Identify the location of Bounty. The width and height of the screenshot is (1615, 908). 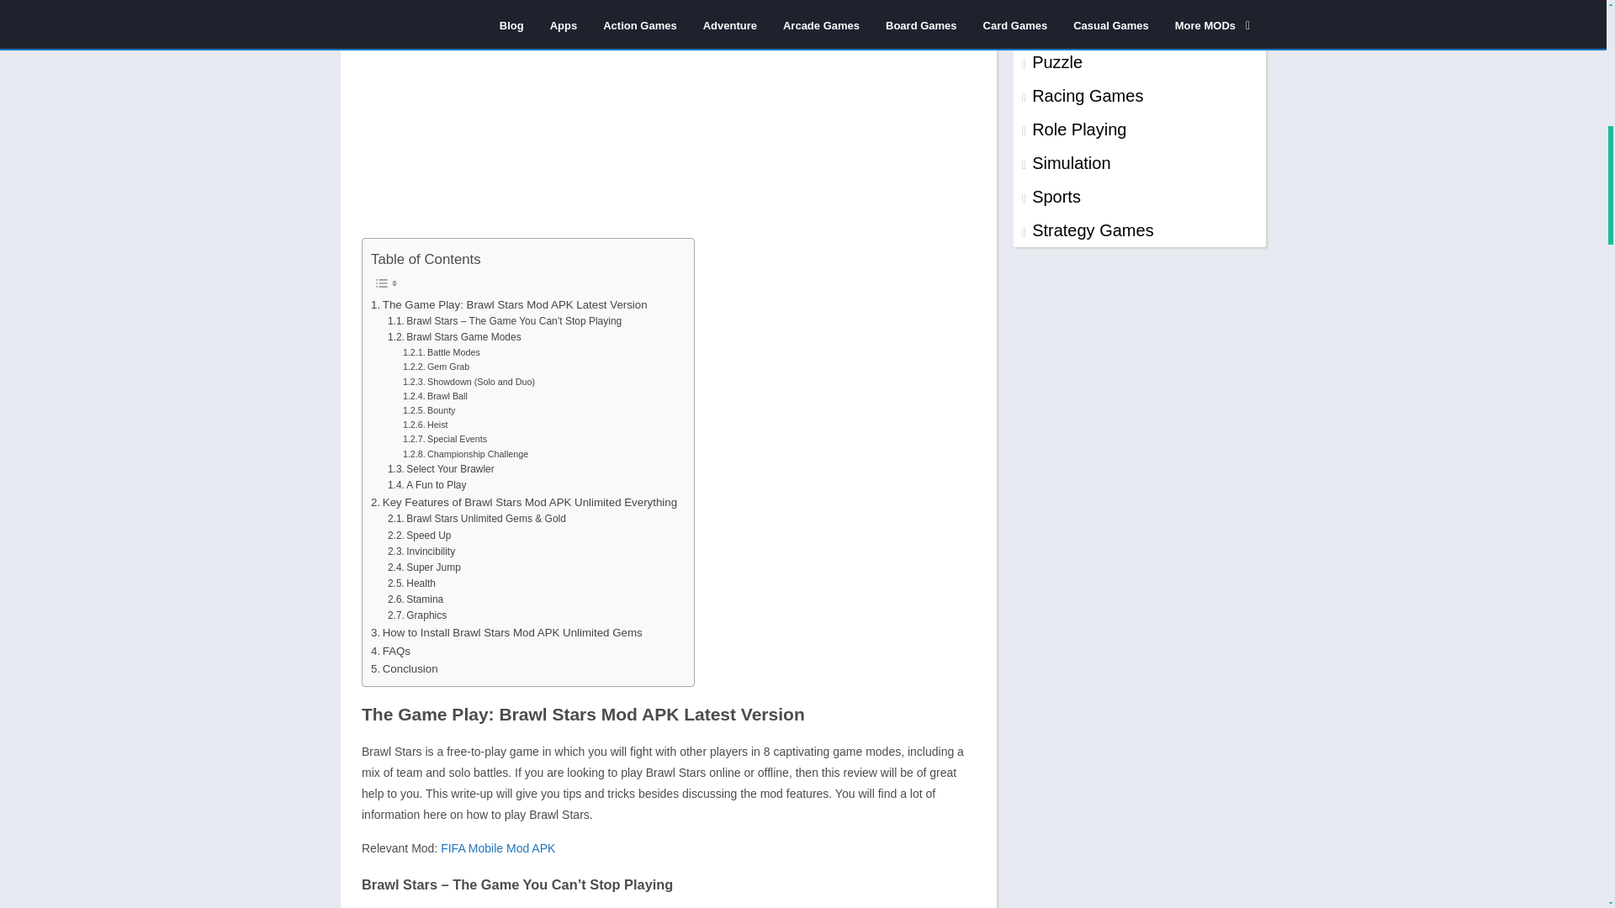
(429, 410).